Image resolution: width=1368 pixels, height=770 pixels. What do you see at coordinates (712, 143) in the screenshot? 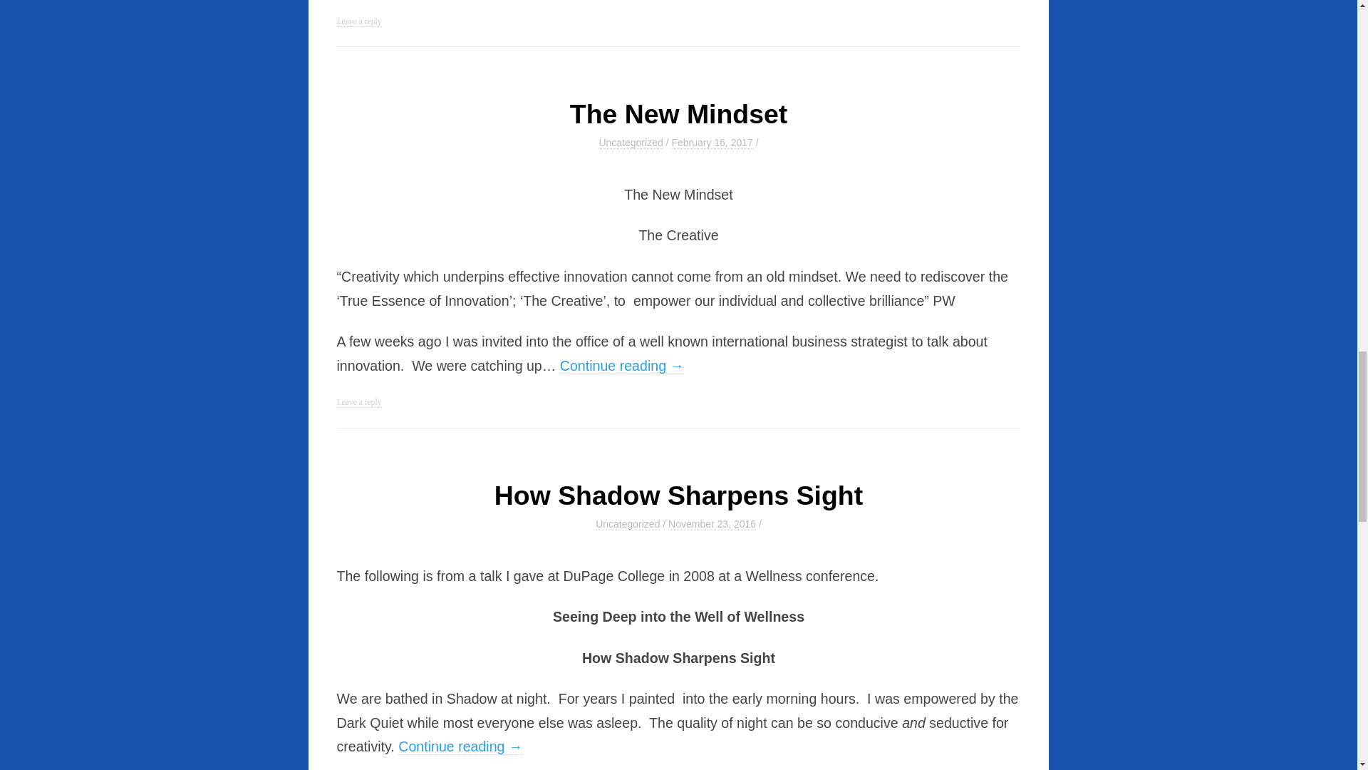
I see `February 16, 2017` at bounding box center [712, 143].